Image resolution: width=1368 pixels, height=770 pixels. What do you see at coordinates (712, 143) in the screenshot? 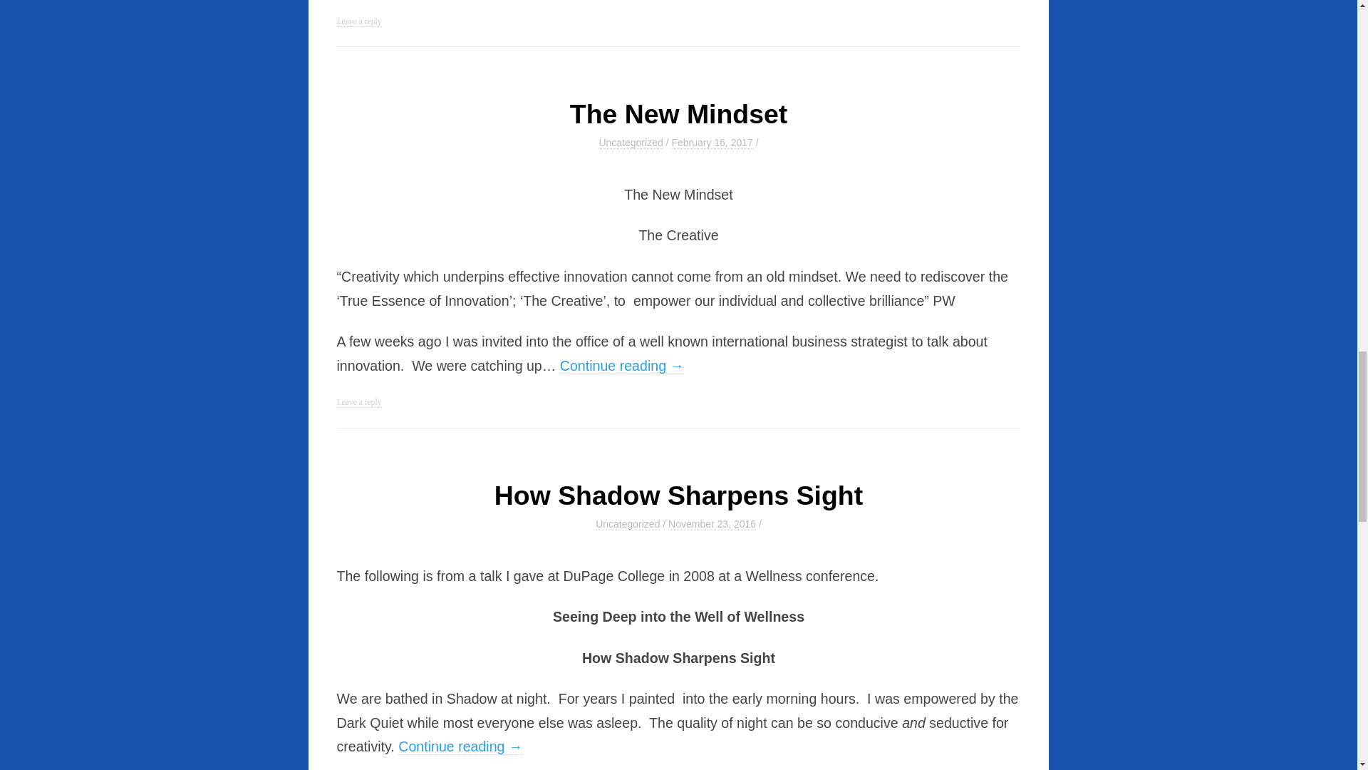
I see `February 16, 2017` at bounding box center [712, 143].